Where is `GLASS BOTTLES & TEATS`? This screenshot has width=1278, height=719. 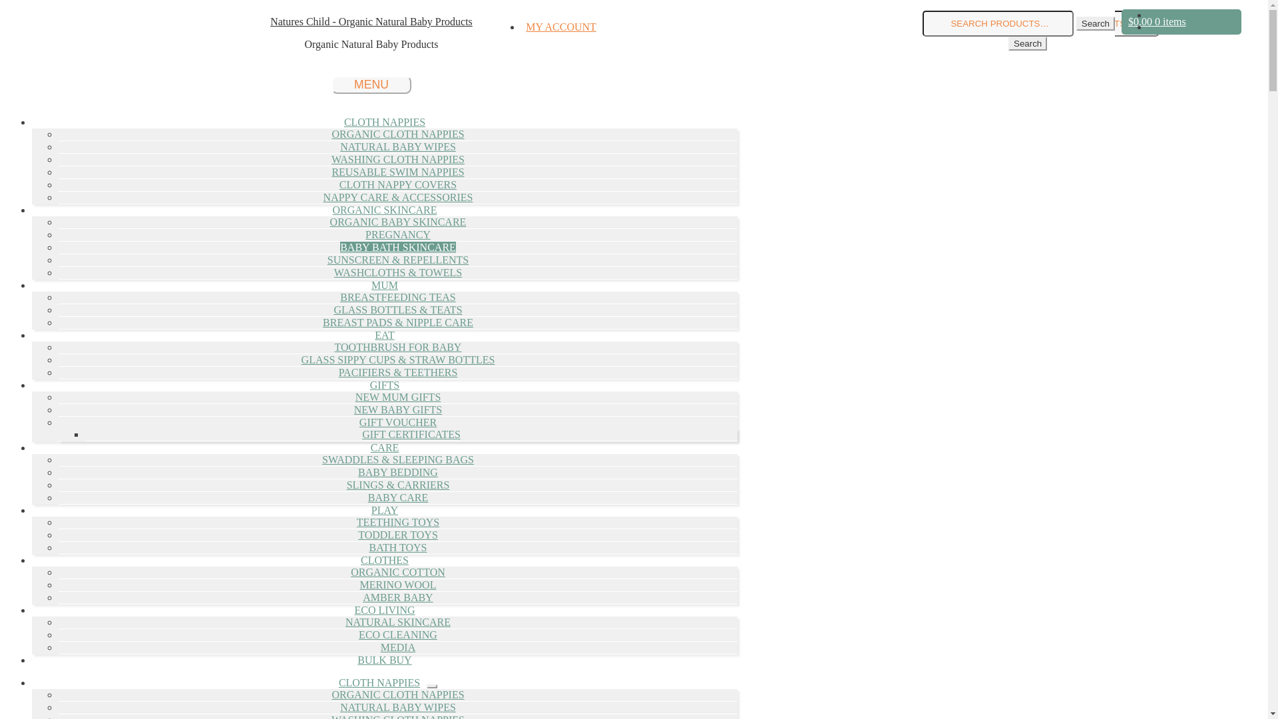
GLASS BOTTLES & TEATS is located at coordinates (398, 310).